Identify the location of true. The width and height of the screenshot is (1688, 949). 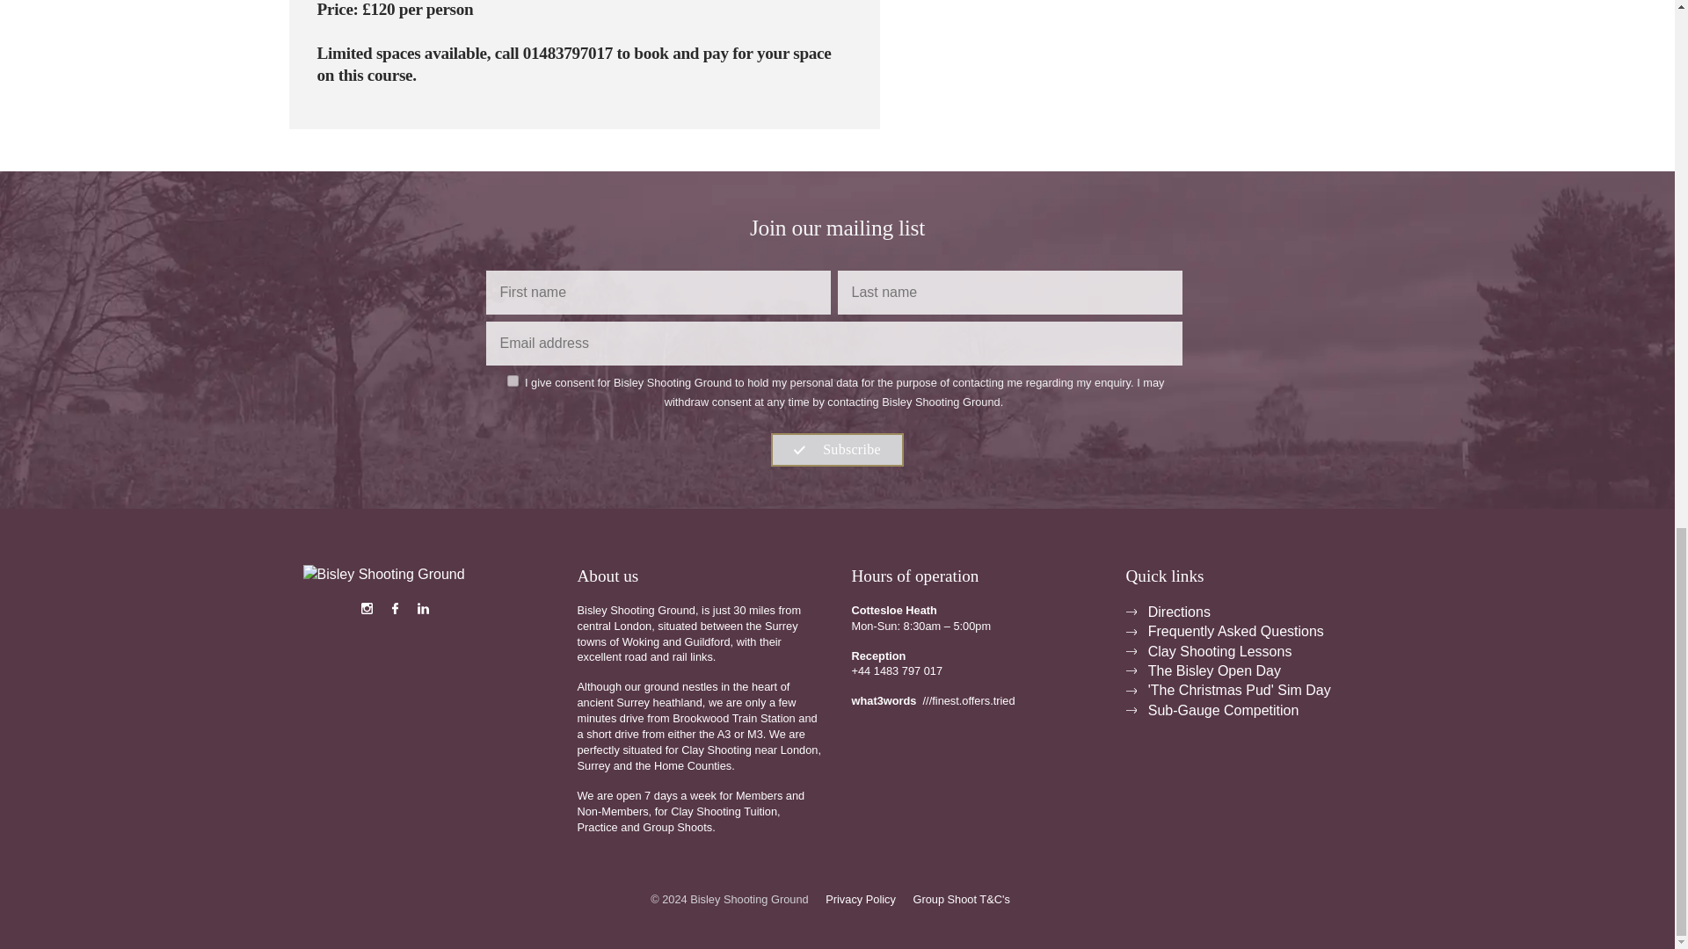
(513, 380).